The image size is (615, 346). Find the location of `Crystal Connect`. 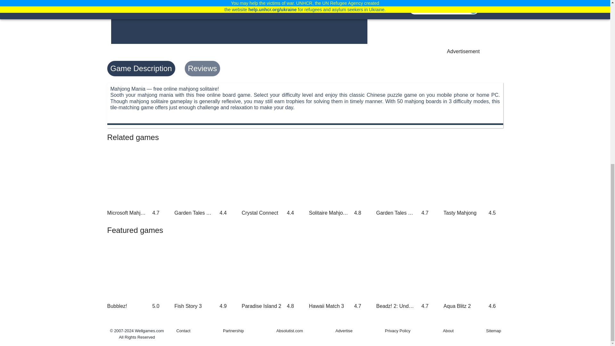

Crystal Connect is located at coordinates (271, 182).